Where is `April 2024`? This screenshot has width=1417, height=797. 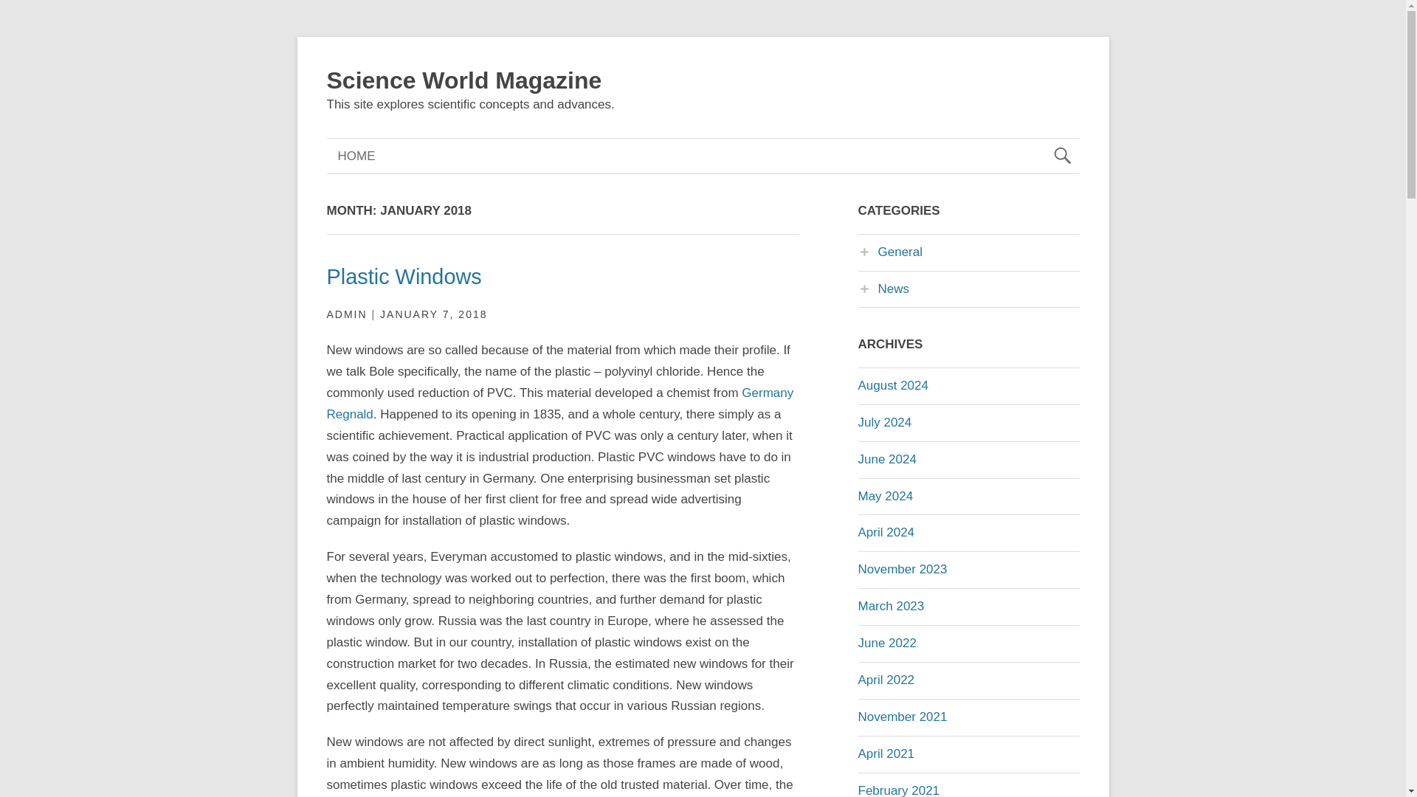 April 2024 is located at coordinates (886, 532).